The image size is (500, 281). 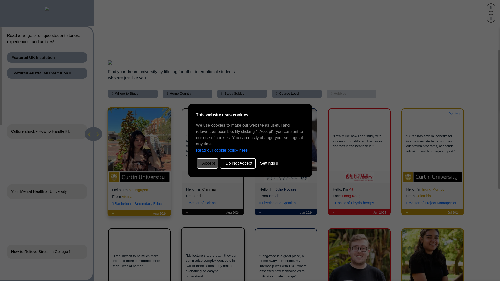 What do you see at coordinates (207, 163) in the screenshot?
I see `Accept All` at bounding box center [207, 163].